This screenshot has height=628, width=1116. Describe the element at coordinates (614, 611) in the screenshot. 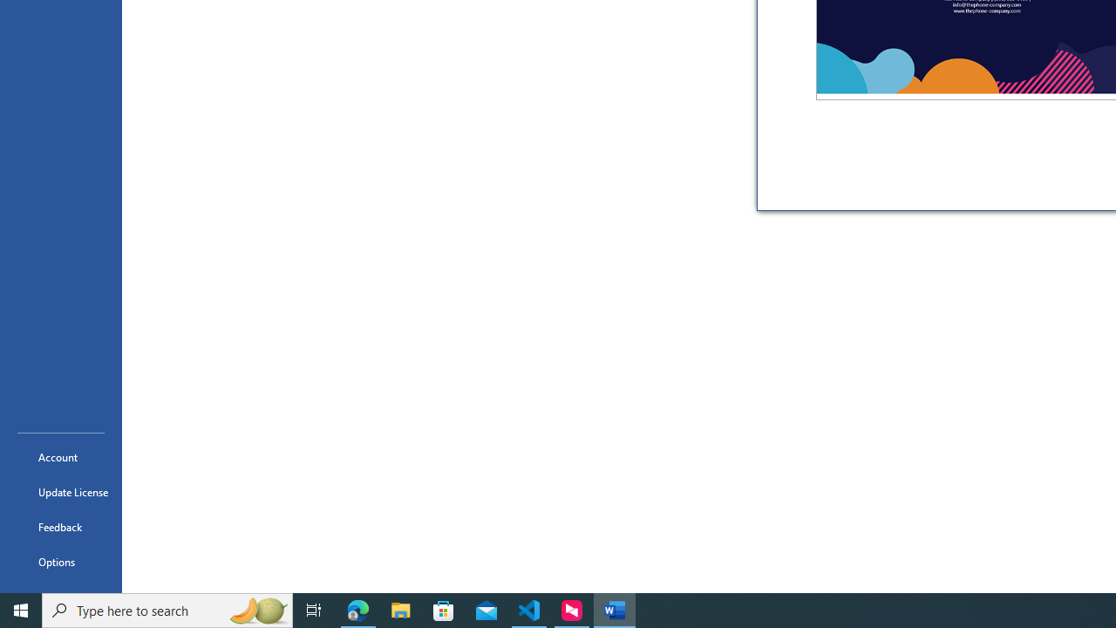

I see `Word - 1 running window` at that location.